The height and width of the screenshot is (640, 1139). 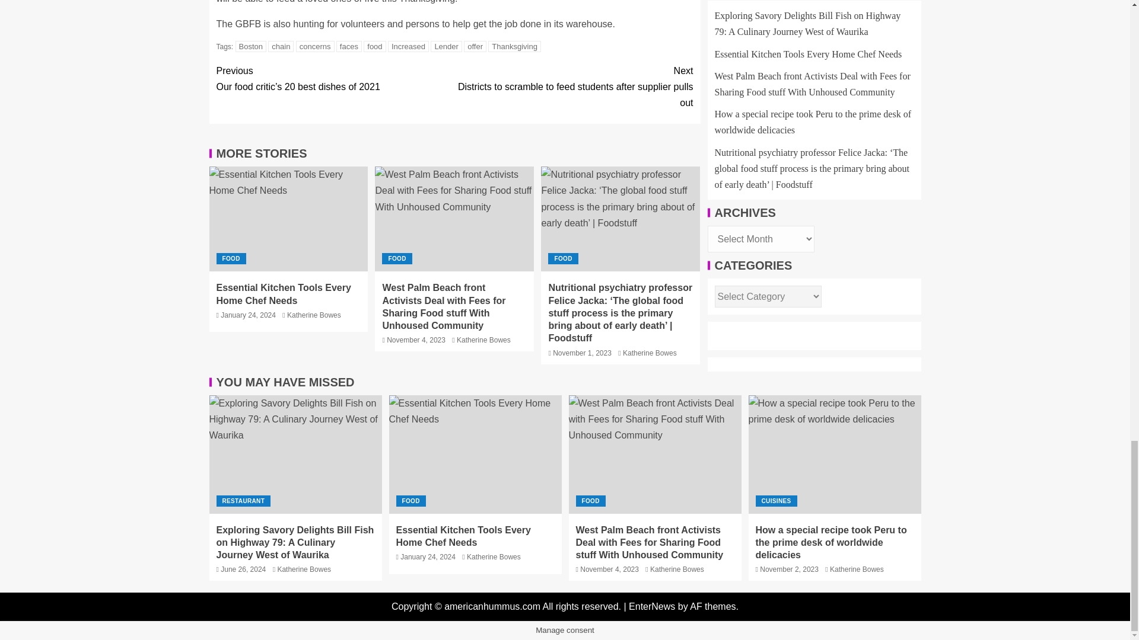 What do you see at coordinates (284, 294) in the screenshot?
I see `Essential Kitchen Tools Every Home Chef Needs` at bounding box center [284, 294].